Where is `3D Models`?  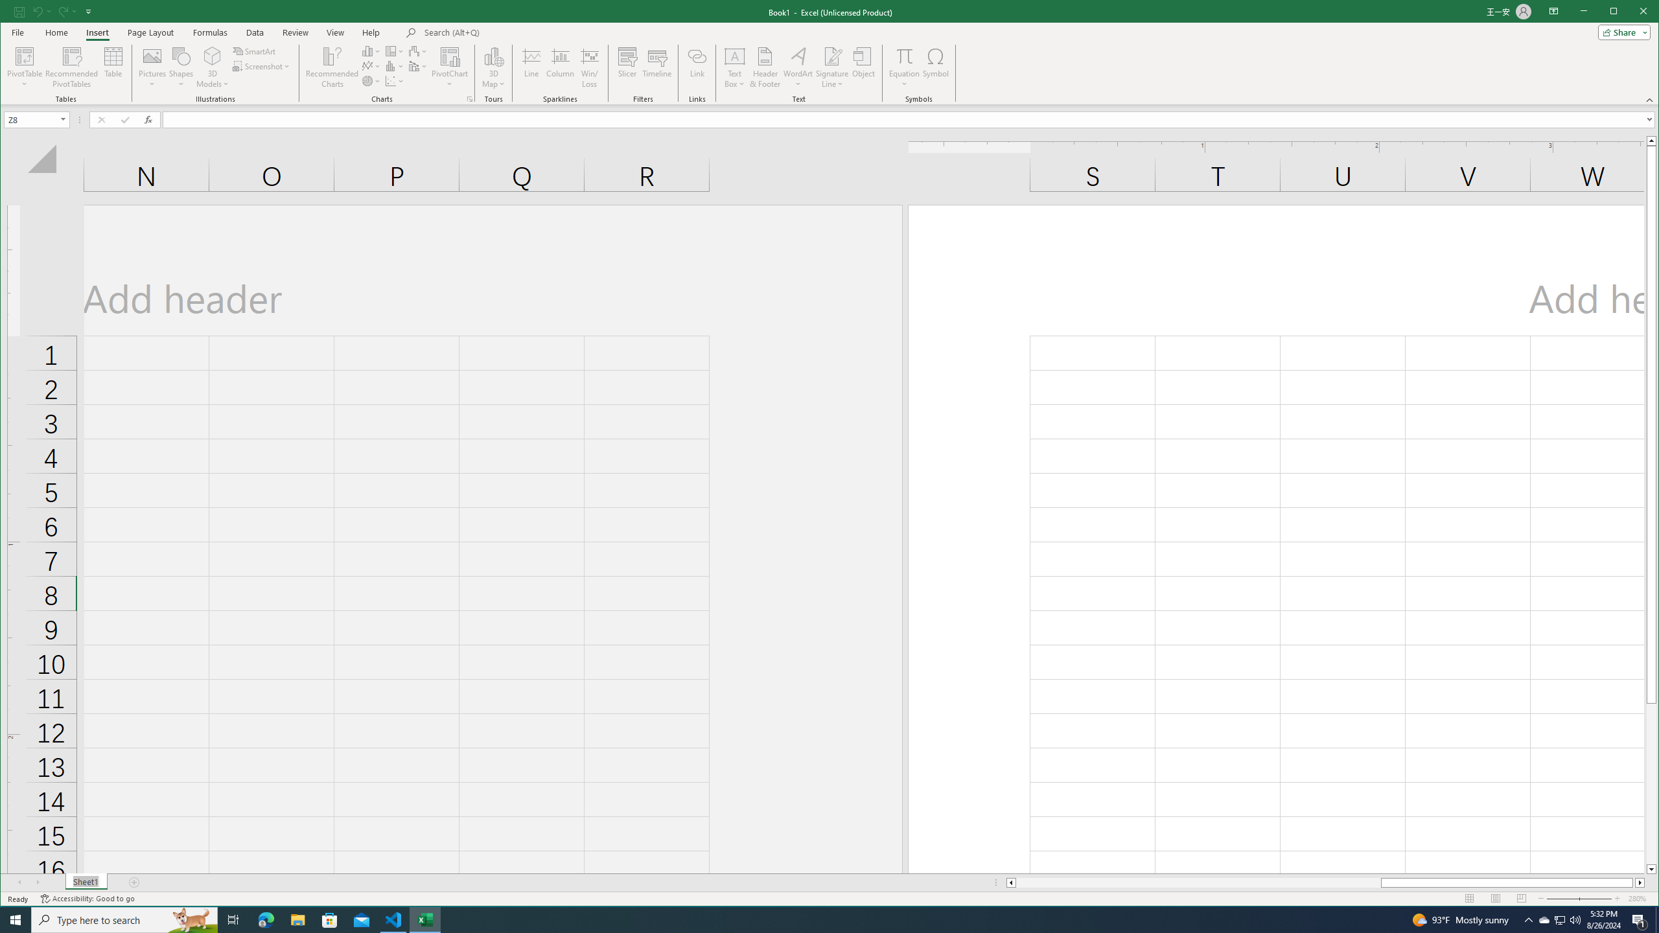 3D Models is located at coordinates (213, 56).